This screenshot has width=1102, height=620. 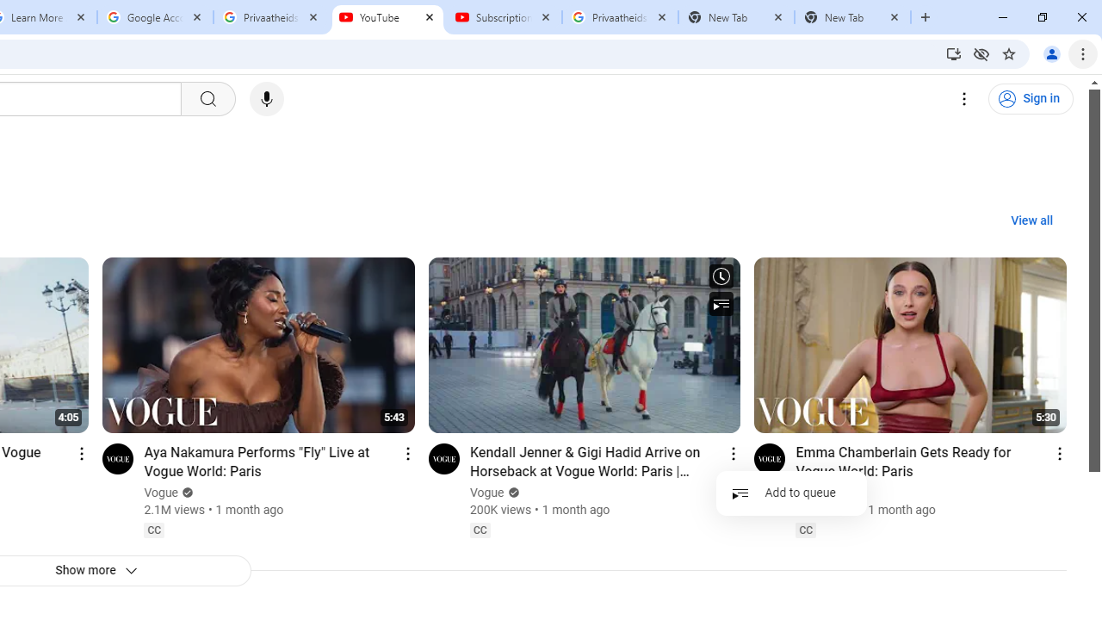 What do you see at coordinates (806, 530) in the screenshot?
I see `Closed captions` at bounding box center [806, 530].